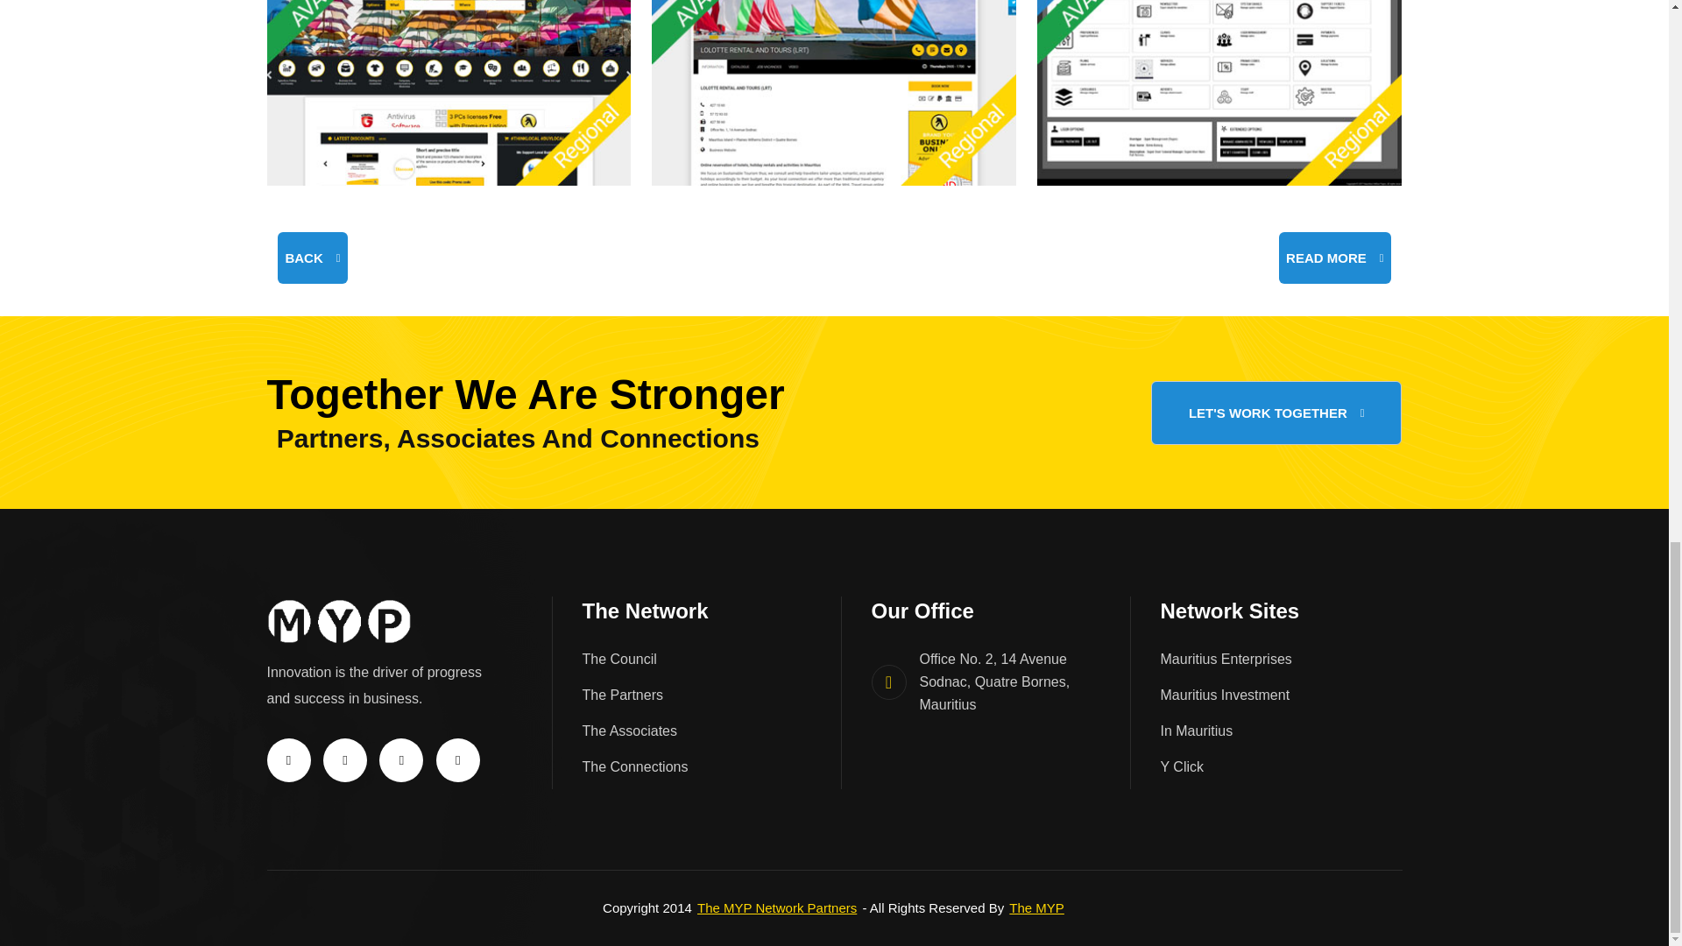 The width and height of the screenshot is (1682, 946). What do you see at coordinates (1276, 413) in the screenshot?
I see `LET'S WORK TOGETHER` at bounding box center [1276, 413].